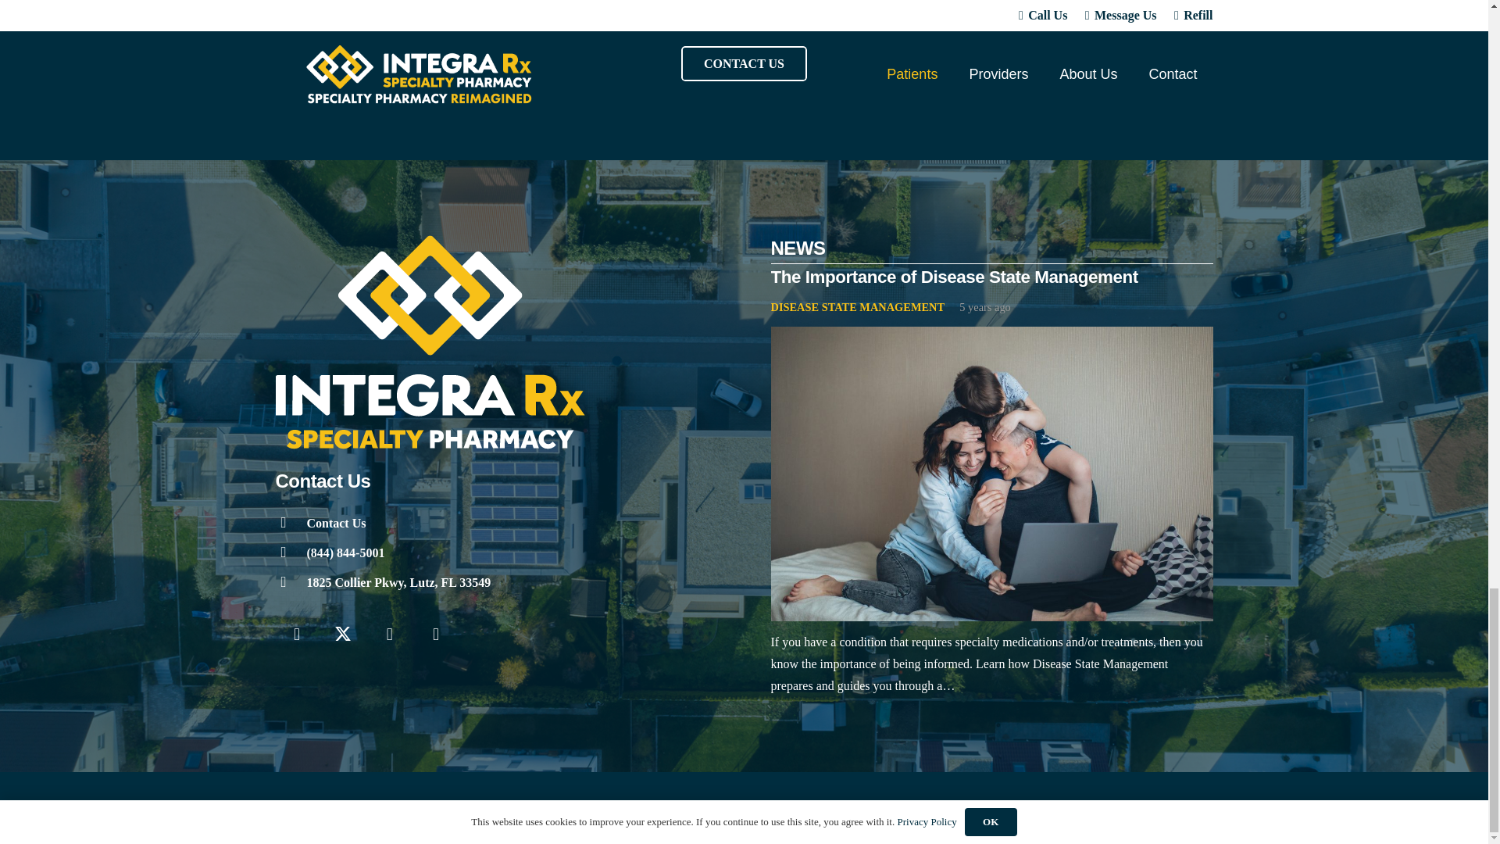 The width and height of the screenshot is (1500, 844). Describe the element at coordinates (744, 63) in the screenshot. I see `CONTACT US` at that location.